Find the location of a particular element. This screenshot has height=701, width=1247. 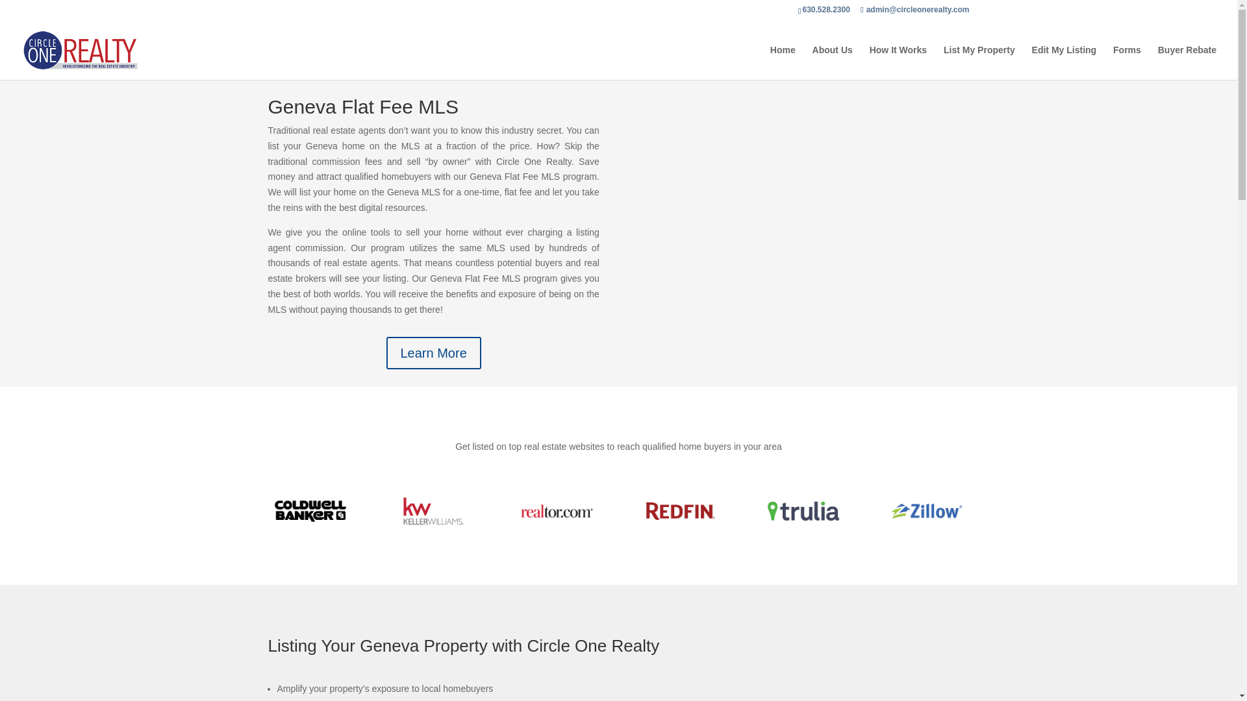

Home is located at coordinates (783, 62).